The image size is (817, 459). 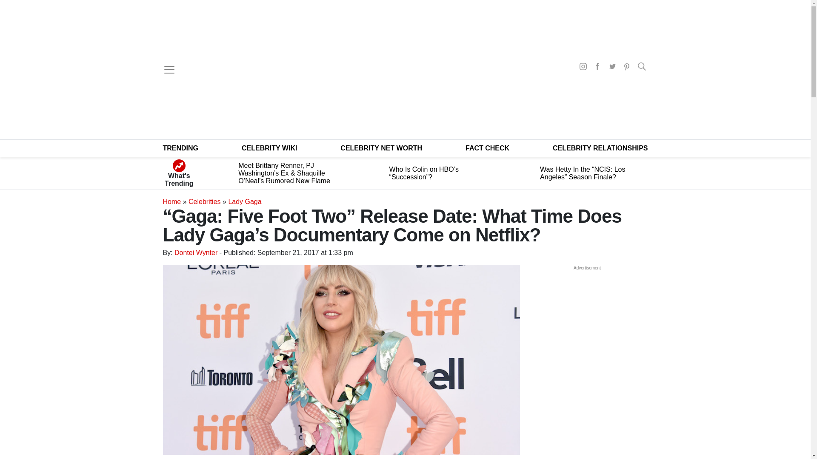 What do you see at coordinates (600, 148) in the screenshot?
I see `CELEBRITY RELATIONSHIPS` at bounding box center [600, 148].